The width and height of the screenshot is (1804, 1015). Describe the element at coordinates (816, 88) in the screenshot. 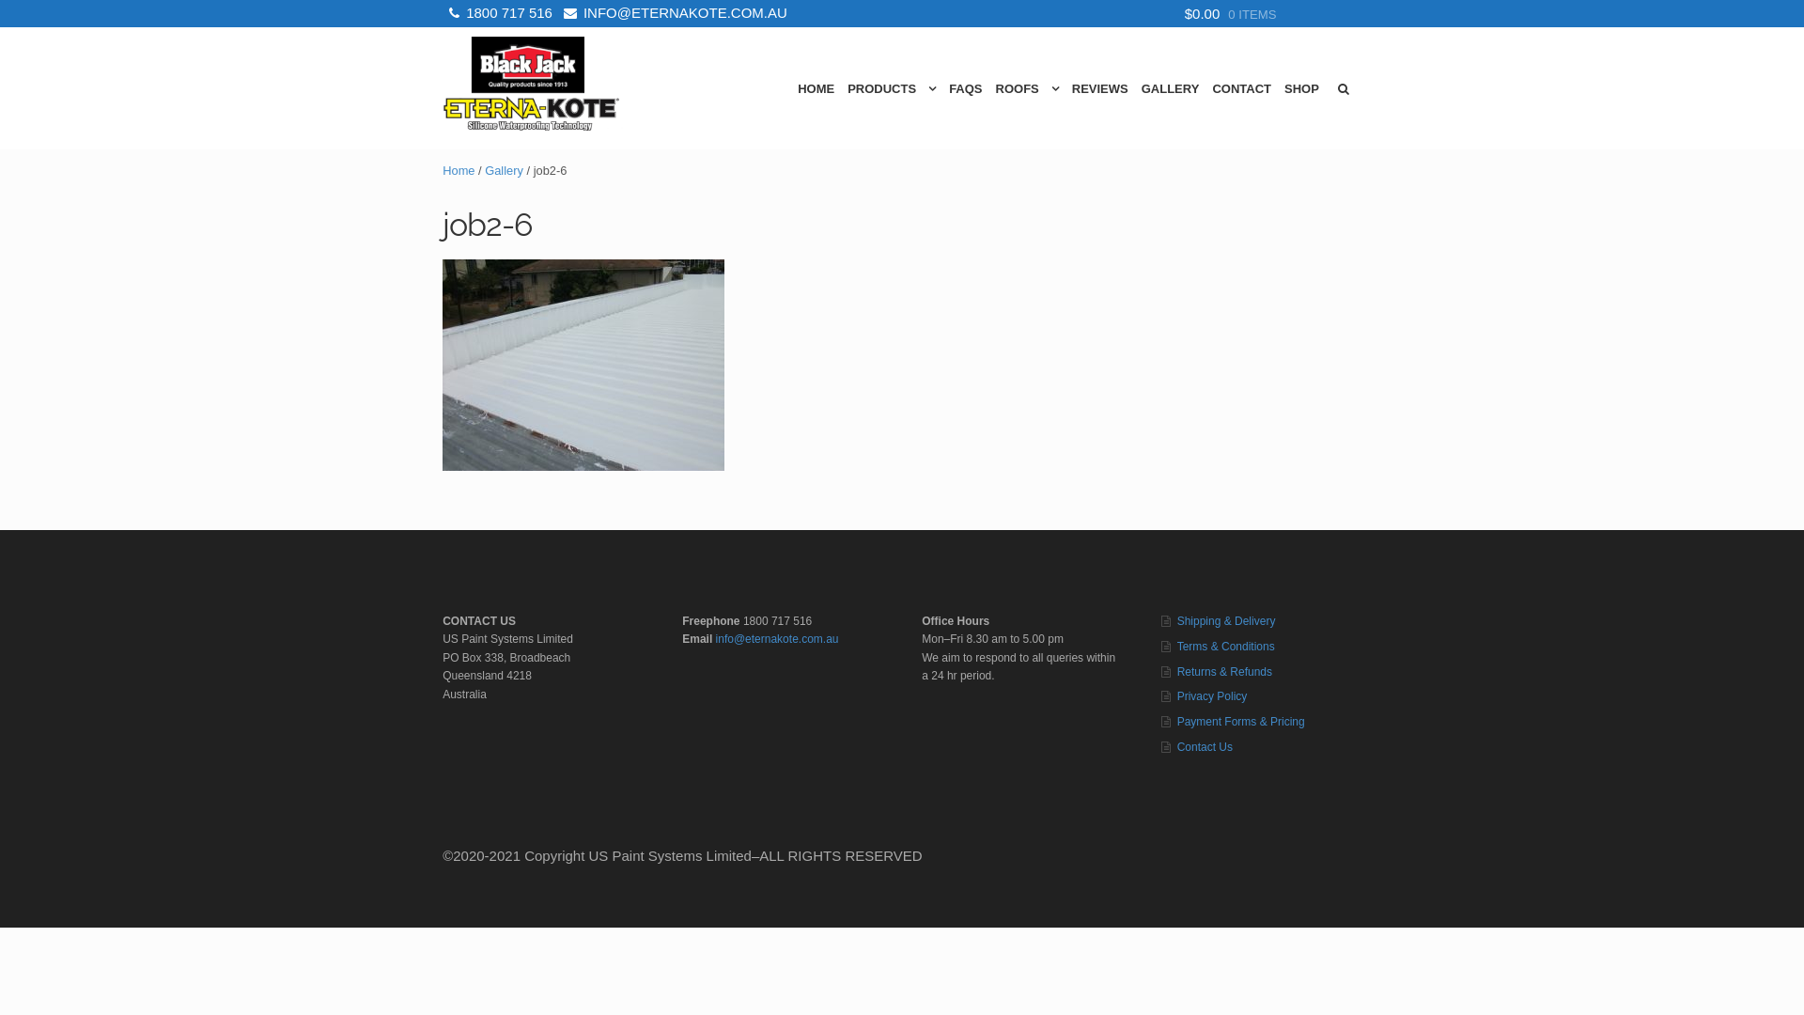

I see `HOME` at that location.